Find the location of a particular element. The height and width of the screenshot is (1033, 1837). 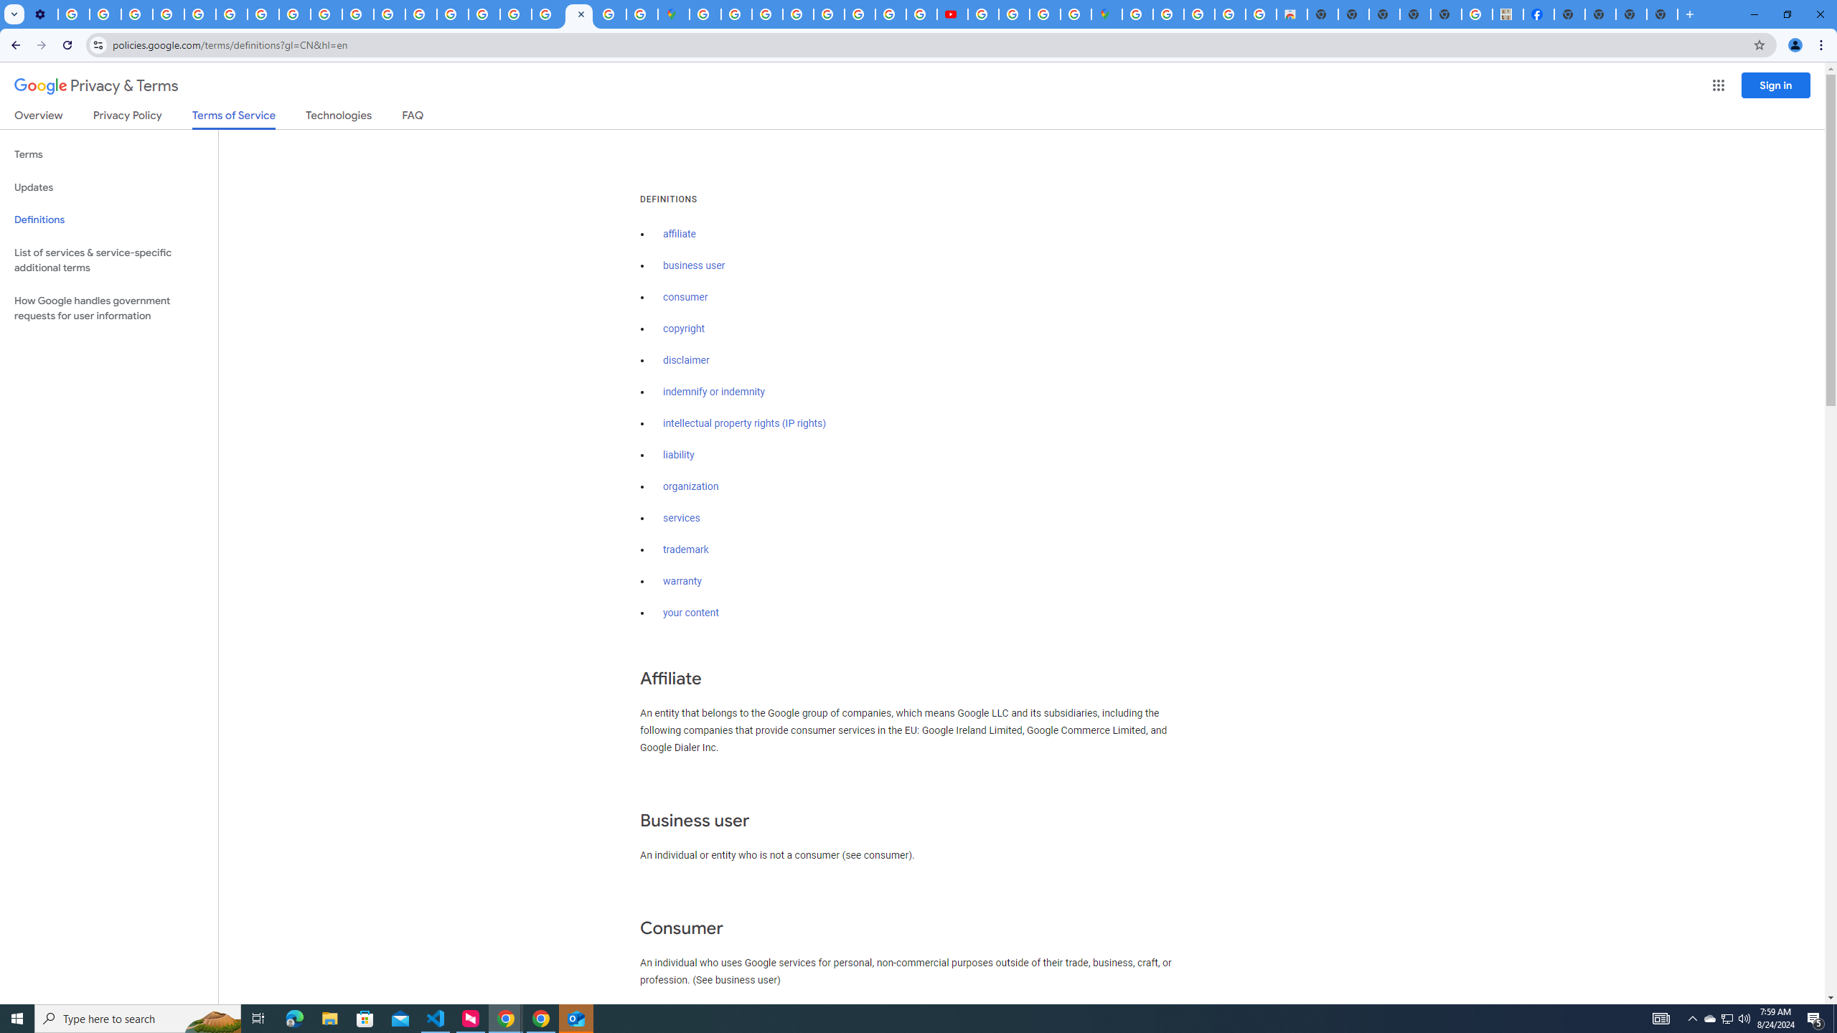

consumer is located at coordinates (686, 297).